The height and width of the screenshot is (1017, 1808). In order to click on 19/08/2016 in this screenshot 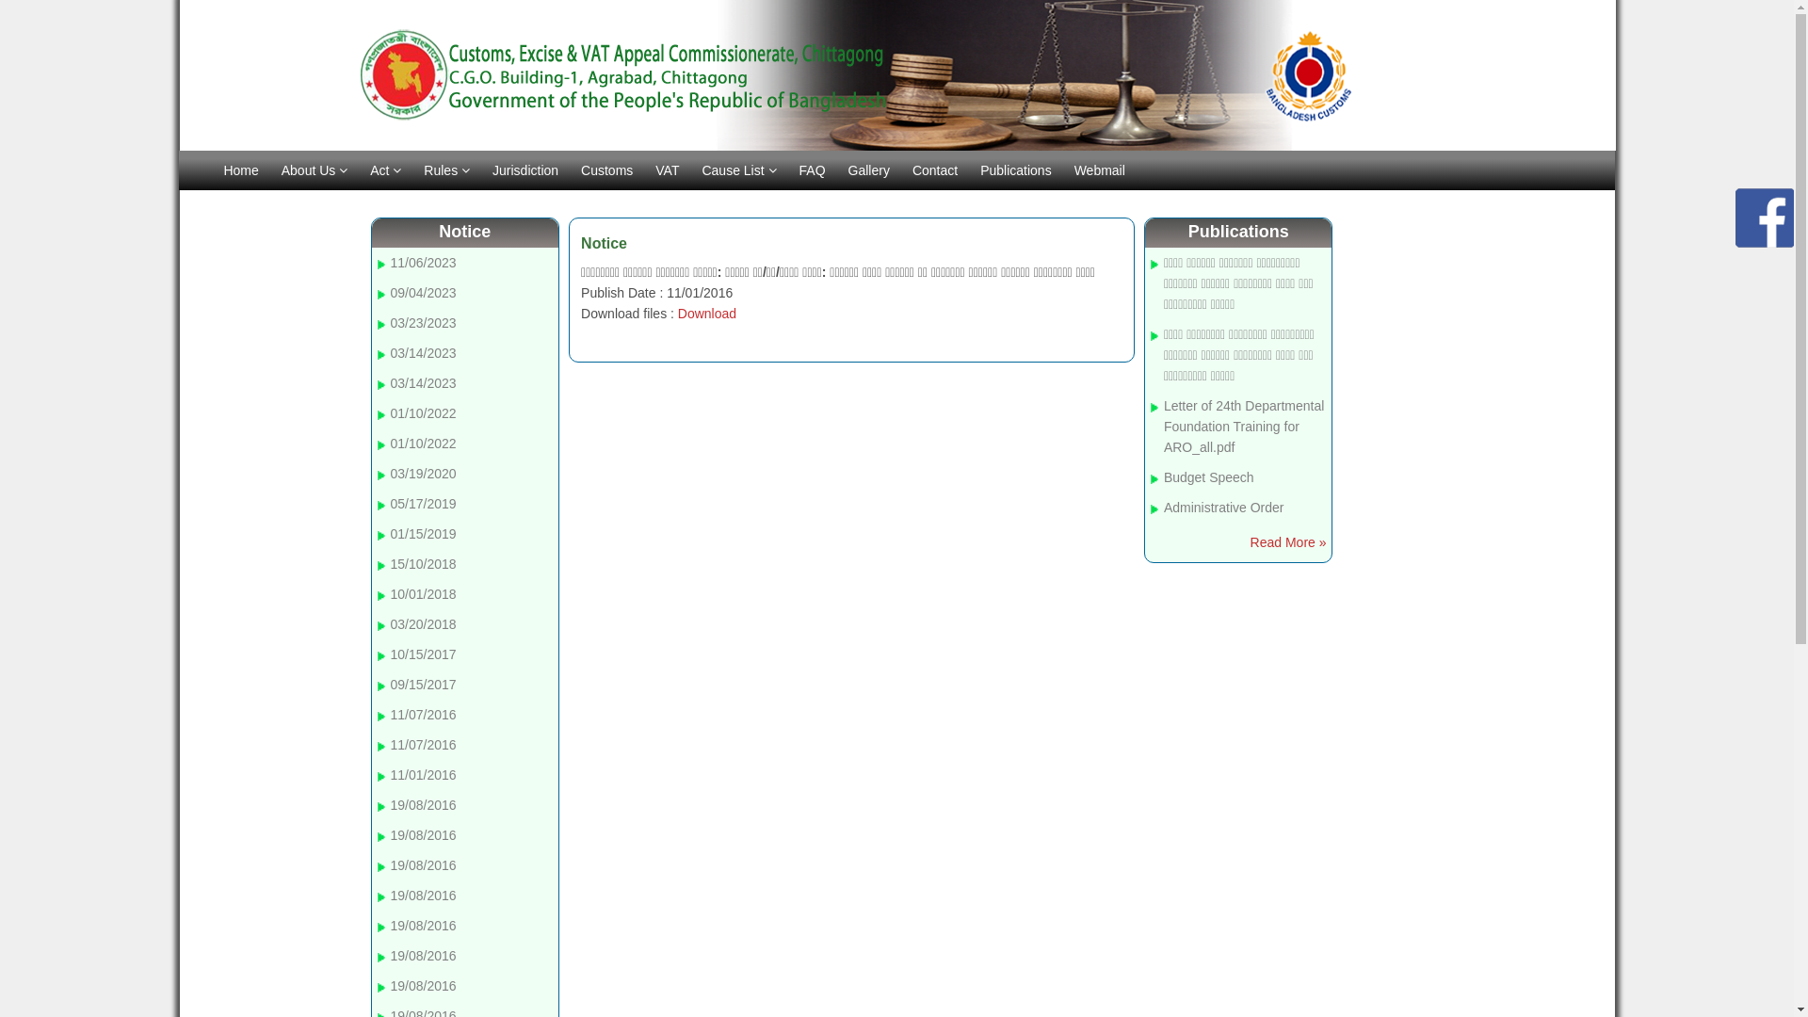, I will do `click(424, 956)`.